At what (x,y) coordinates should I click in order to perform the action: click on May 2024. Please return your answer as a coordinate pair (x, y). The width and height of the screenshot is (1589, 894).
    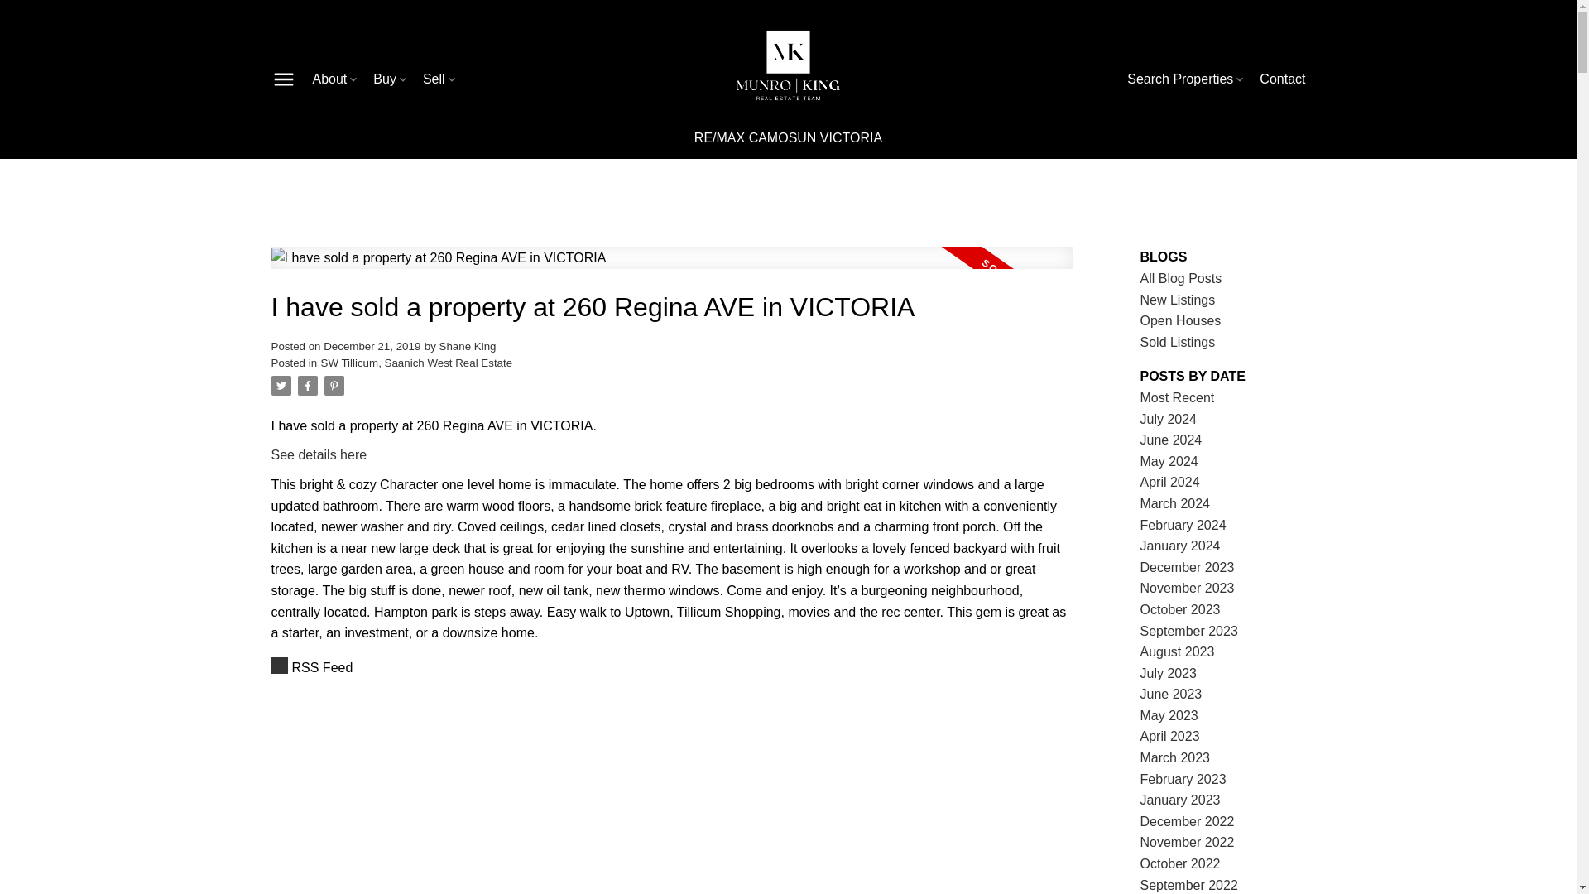
    Looking at the image, I should click on (1169, 460).